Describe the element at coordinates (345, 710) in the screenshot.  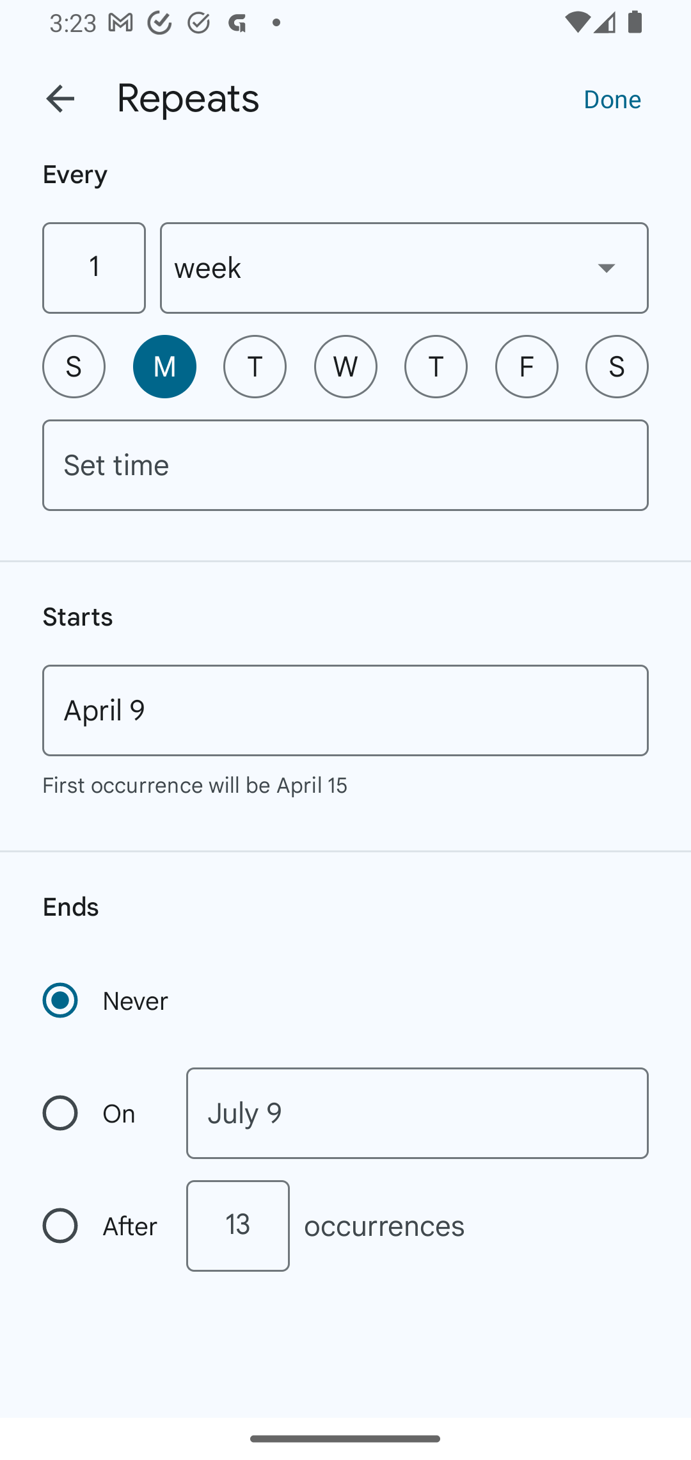
I see `April 9` at that location.